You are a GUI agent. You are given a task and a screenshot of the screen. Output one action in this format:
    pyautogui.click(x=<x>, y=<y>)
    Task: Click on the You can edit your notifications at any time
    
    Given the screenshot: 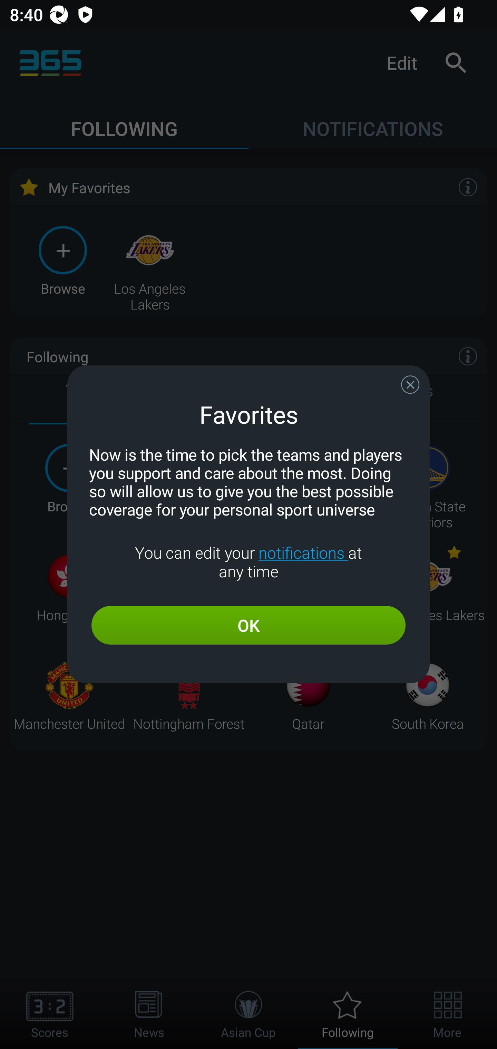 What is the action you would take?
    pyautogui.click(x=248, y=562)
    